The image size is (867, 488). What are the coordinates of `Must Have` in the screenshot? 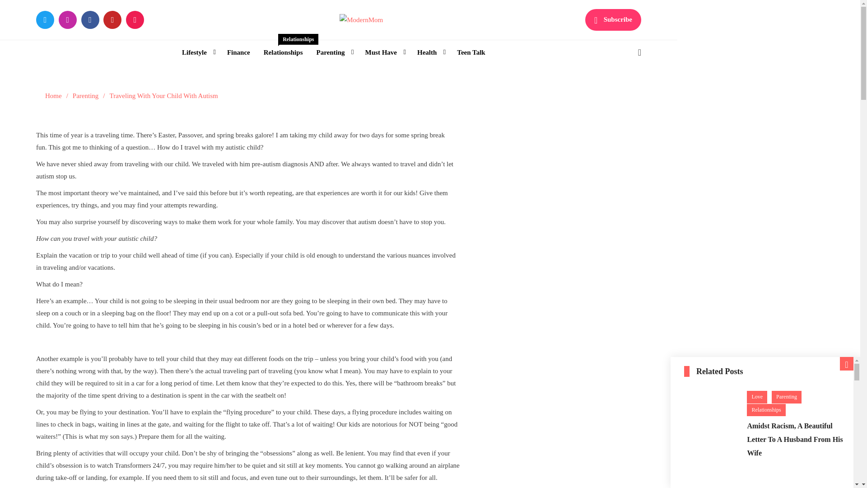 It's located at (384, 52).